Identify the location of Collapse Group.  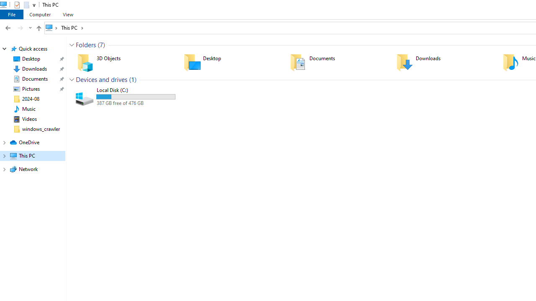
(72, 79).